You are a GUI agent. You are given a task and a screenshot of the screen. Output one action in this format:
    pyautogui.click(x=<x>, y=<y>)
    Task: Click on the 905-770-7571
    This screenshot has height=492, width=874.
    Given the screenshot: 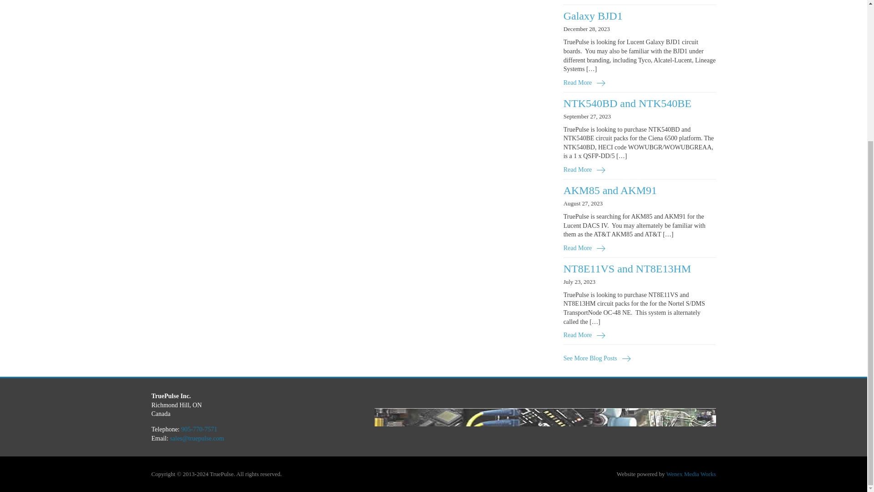 What is the action you would take?
    pyautogui.click(x=198, y=429)
    